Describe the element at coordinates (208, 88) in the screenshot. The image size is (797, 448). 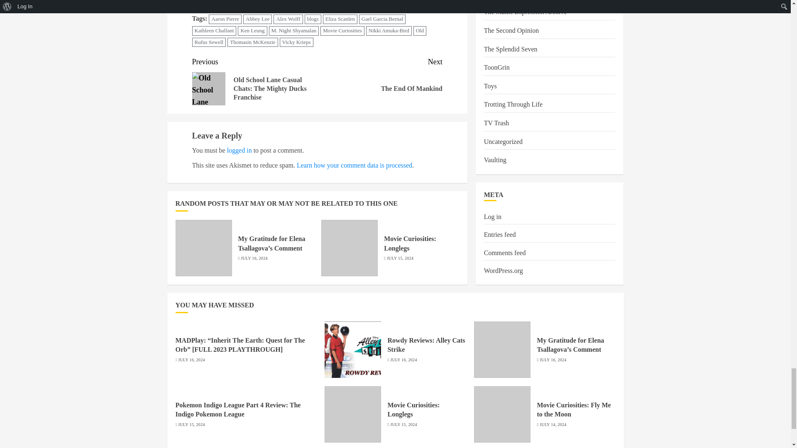
I see `Old School Lane Casual Chats: The Mighty Ducks Franchise` at that location.